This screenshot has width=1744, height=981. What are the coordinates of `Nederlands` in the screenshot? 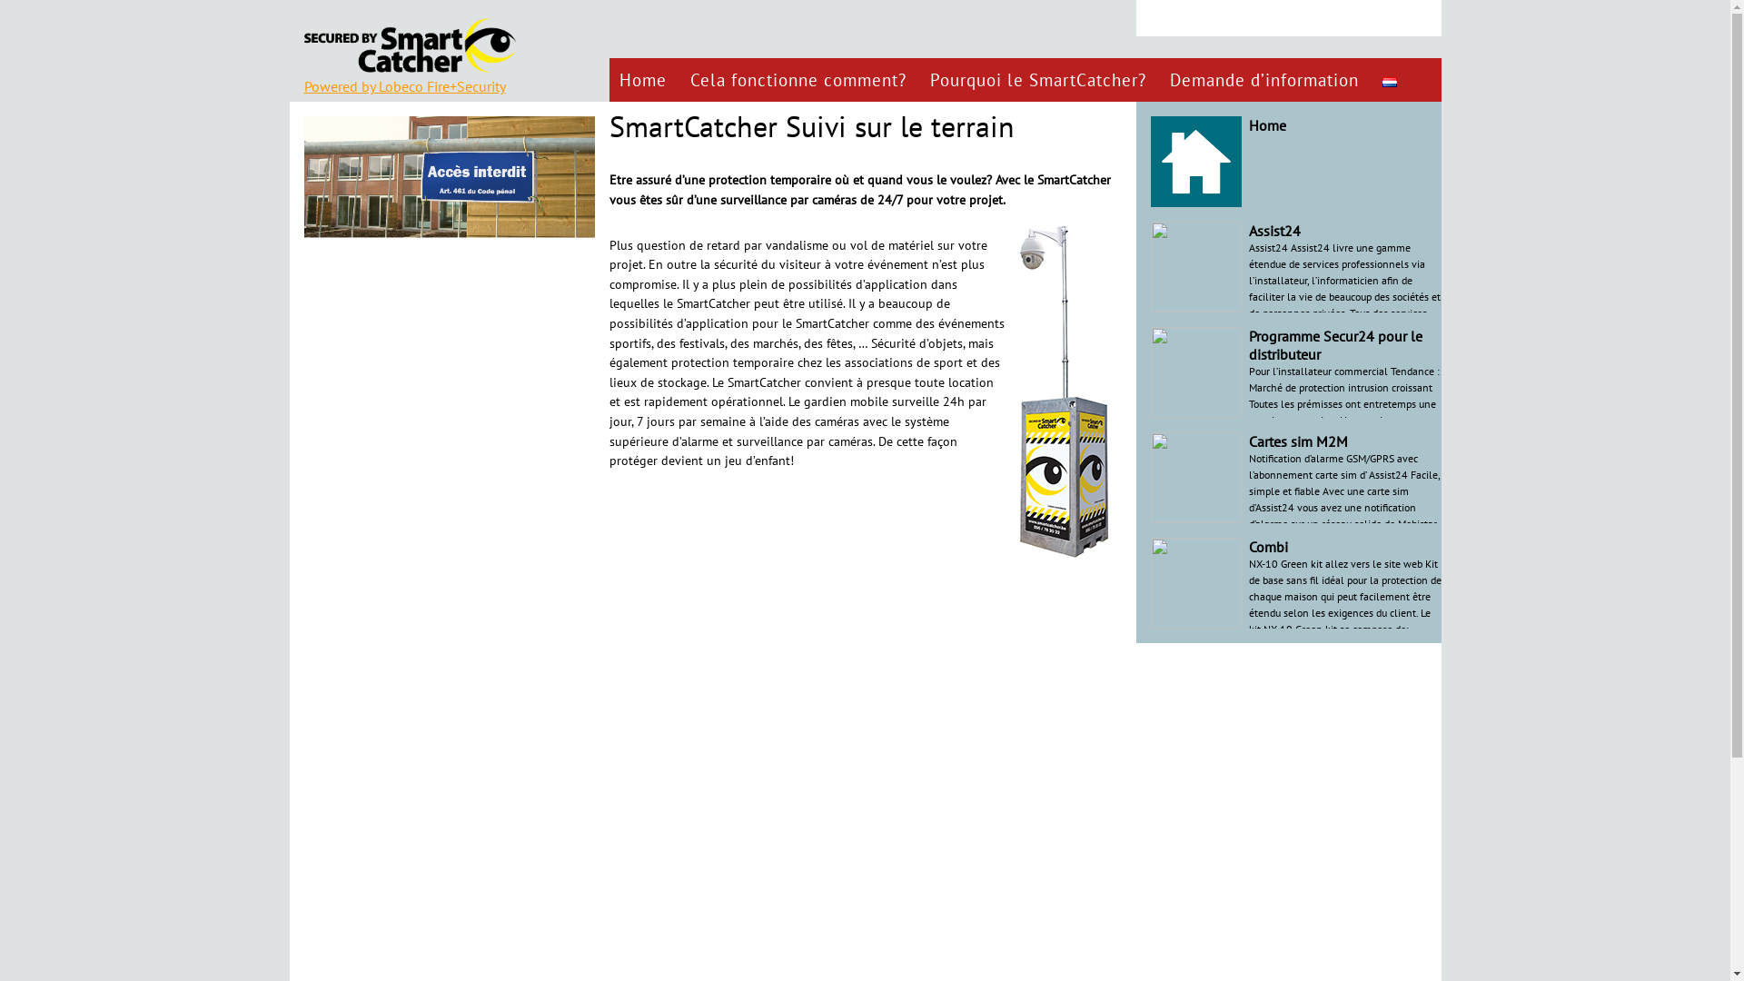 It's located at (1390, 82).